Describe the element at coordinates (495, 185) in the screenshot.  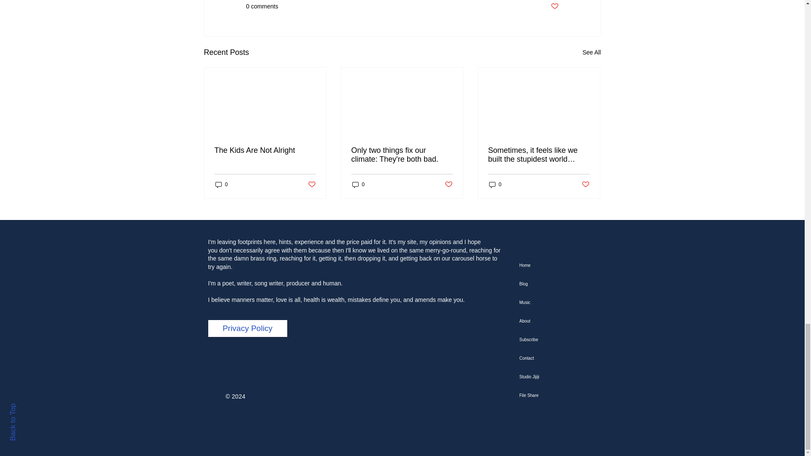
I see `0` at that location.